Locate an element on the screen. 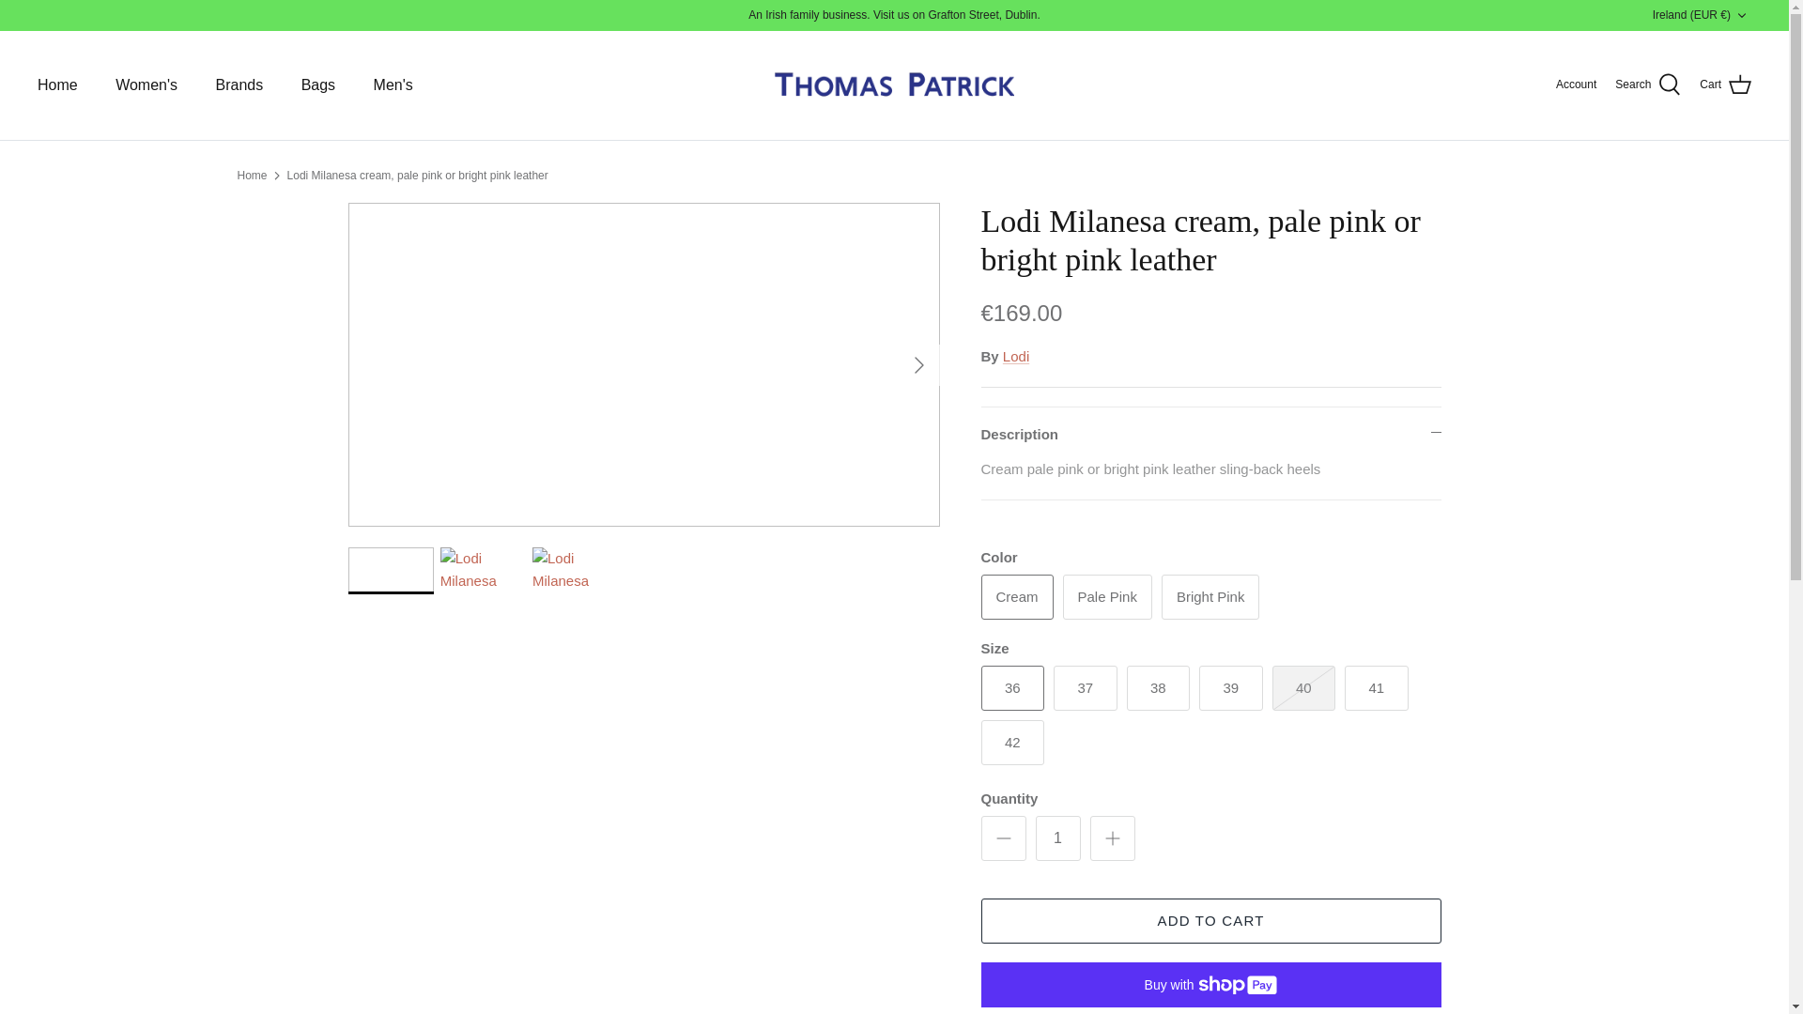  Women's is located at coordinates (146, 85).